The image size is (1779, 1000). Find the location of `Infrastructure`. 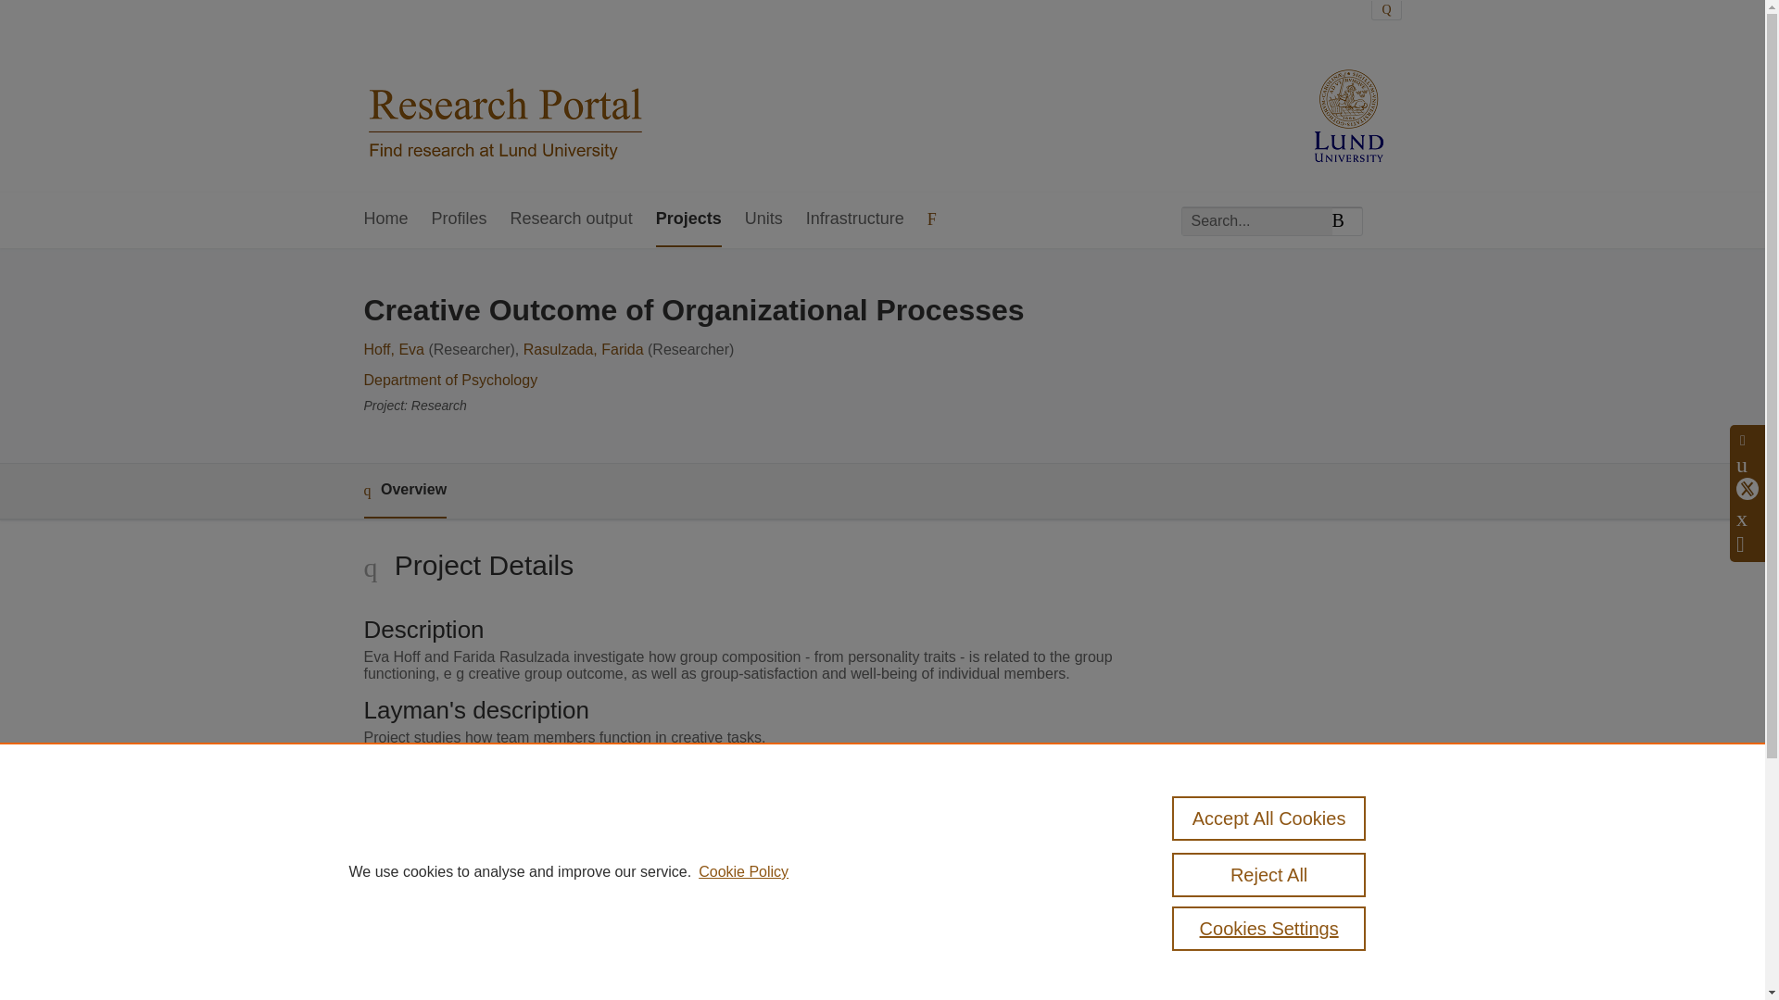

Infrastructure is located at coordinates (854, 219).